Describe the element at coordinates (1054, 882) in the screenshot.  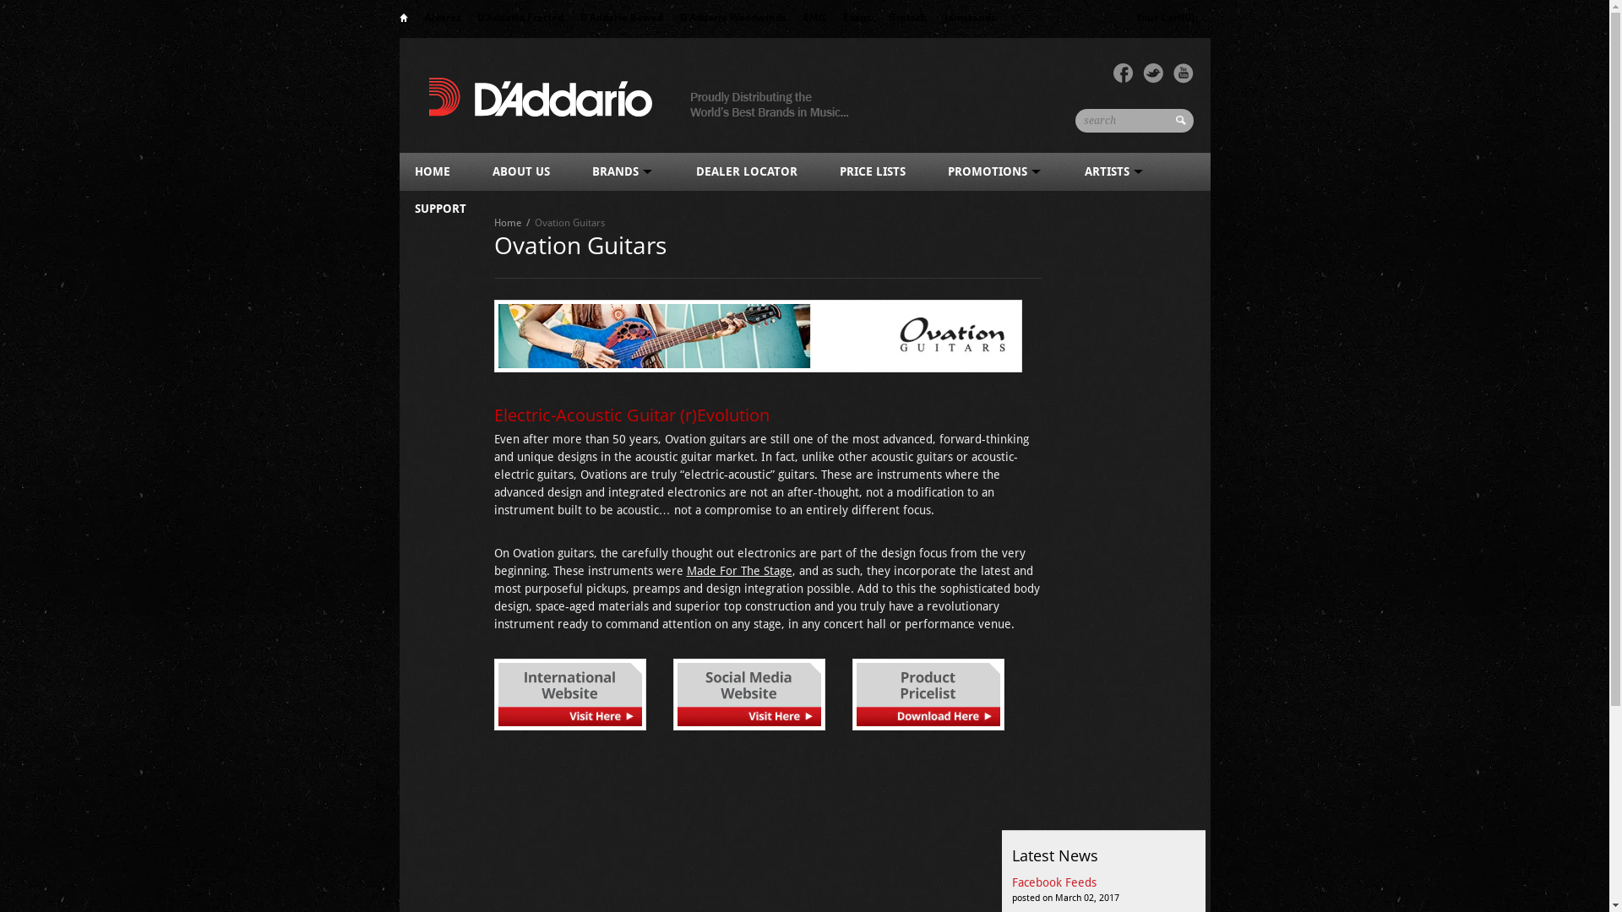
I see `Facebook Feeds` at that location.